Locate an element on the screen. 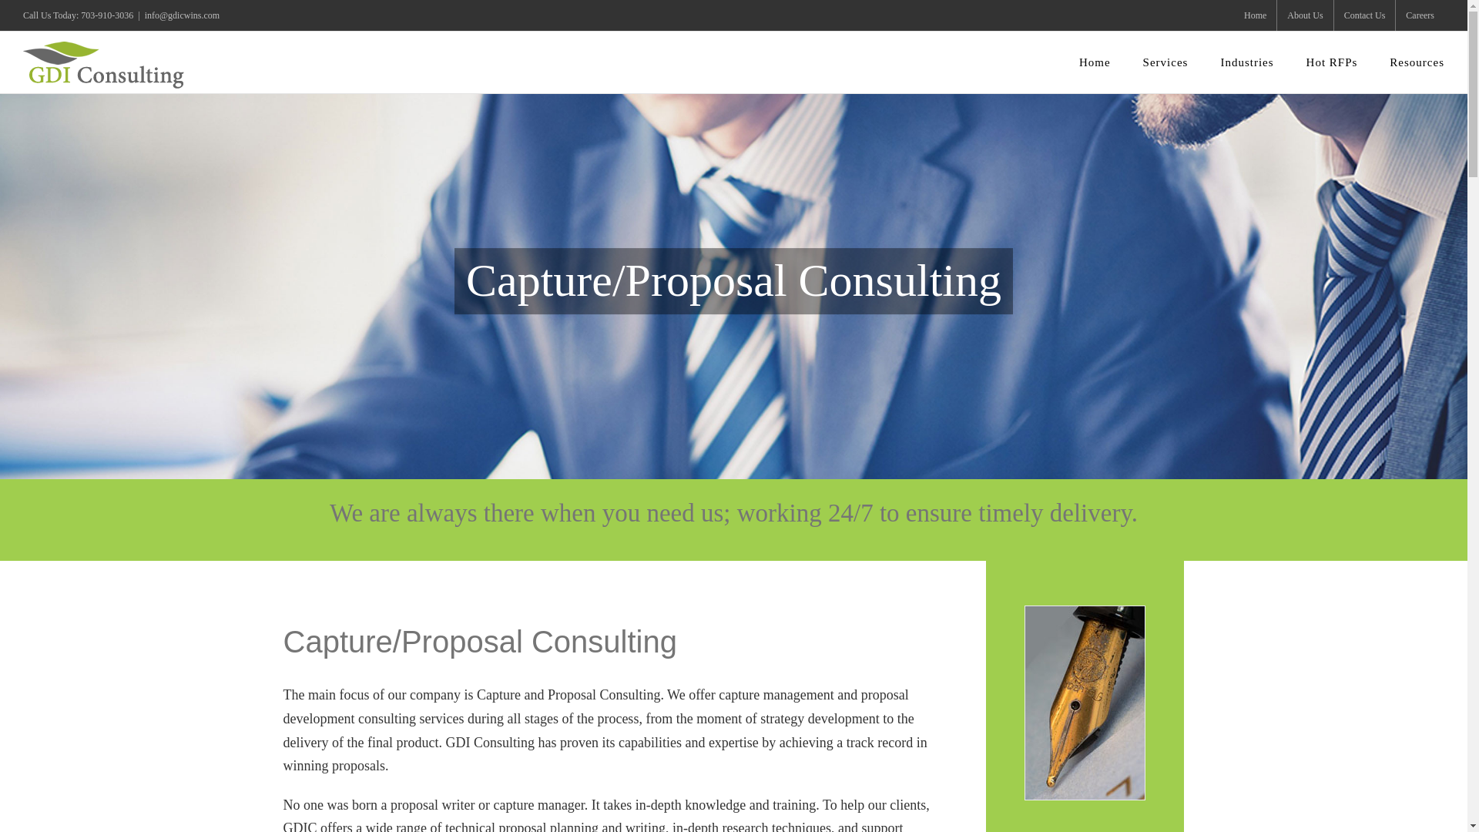  Contact Us is located at coordinates (1365, 15).